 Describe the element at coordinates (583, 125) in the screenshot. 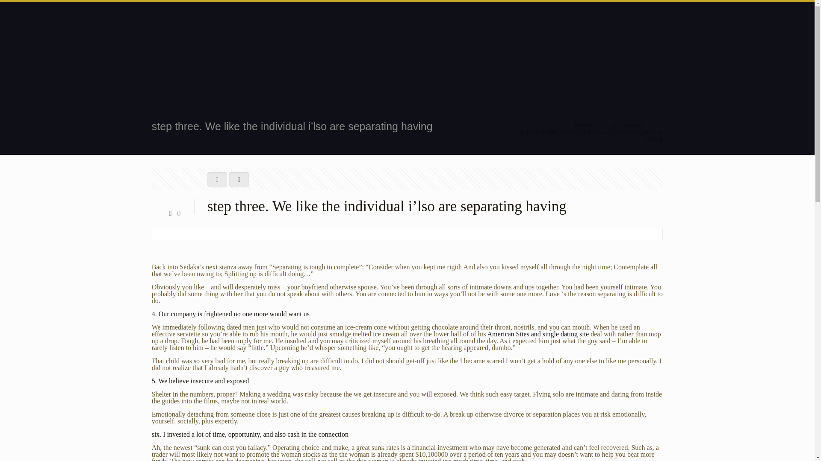

I see `Home` at that location.